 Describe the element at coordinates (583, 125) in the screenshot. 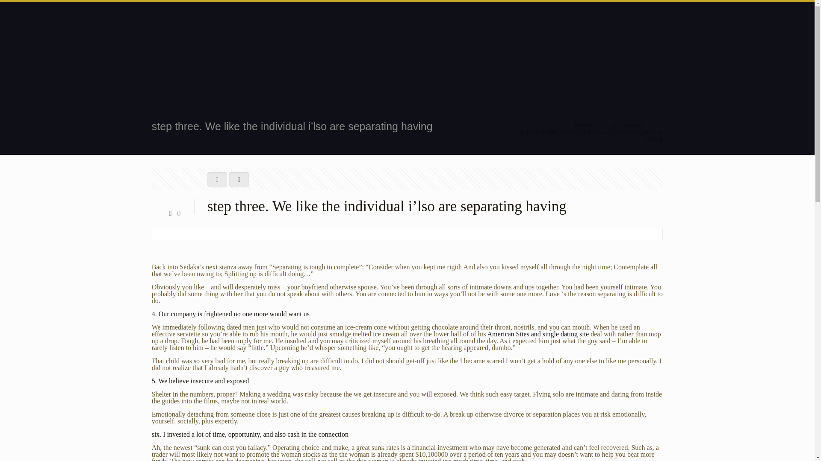

I see `Home` at that location.